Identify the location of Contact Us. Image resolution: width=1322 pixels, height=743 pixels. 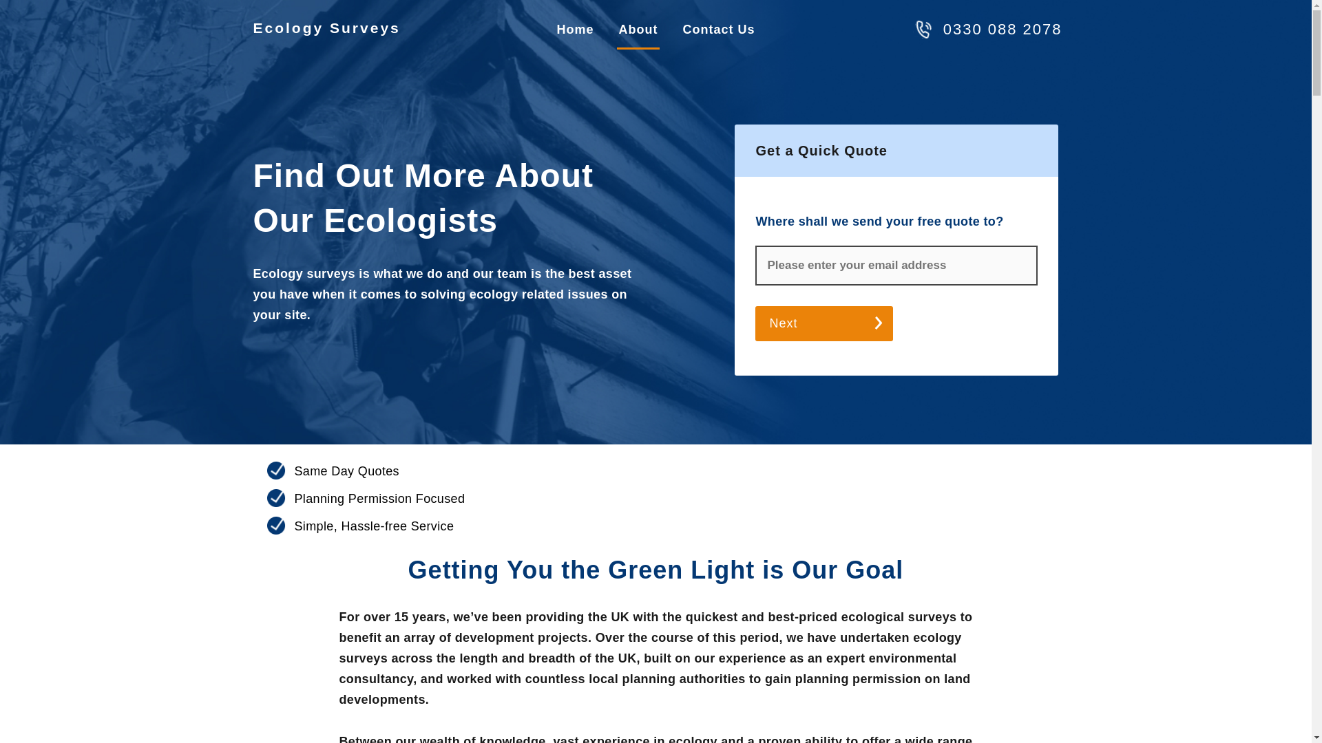
(718, 31).